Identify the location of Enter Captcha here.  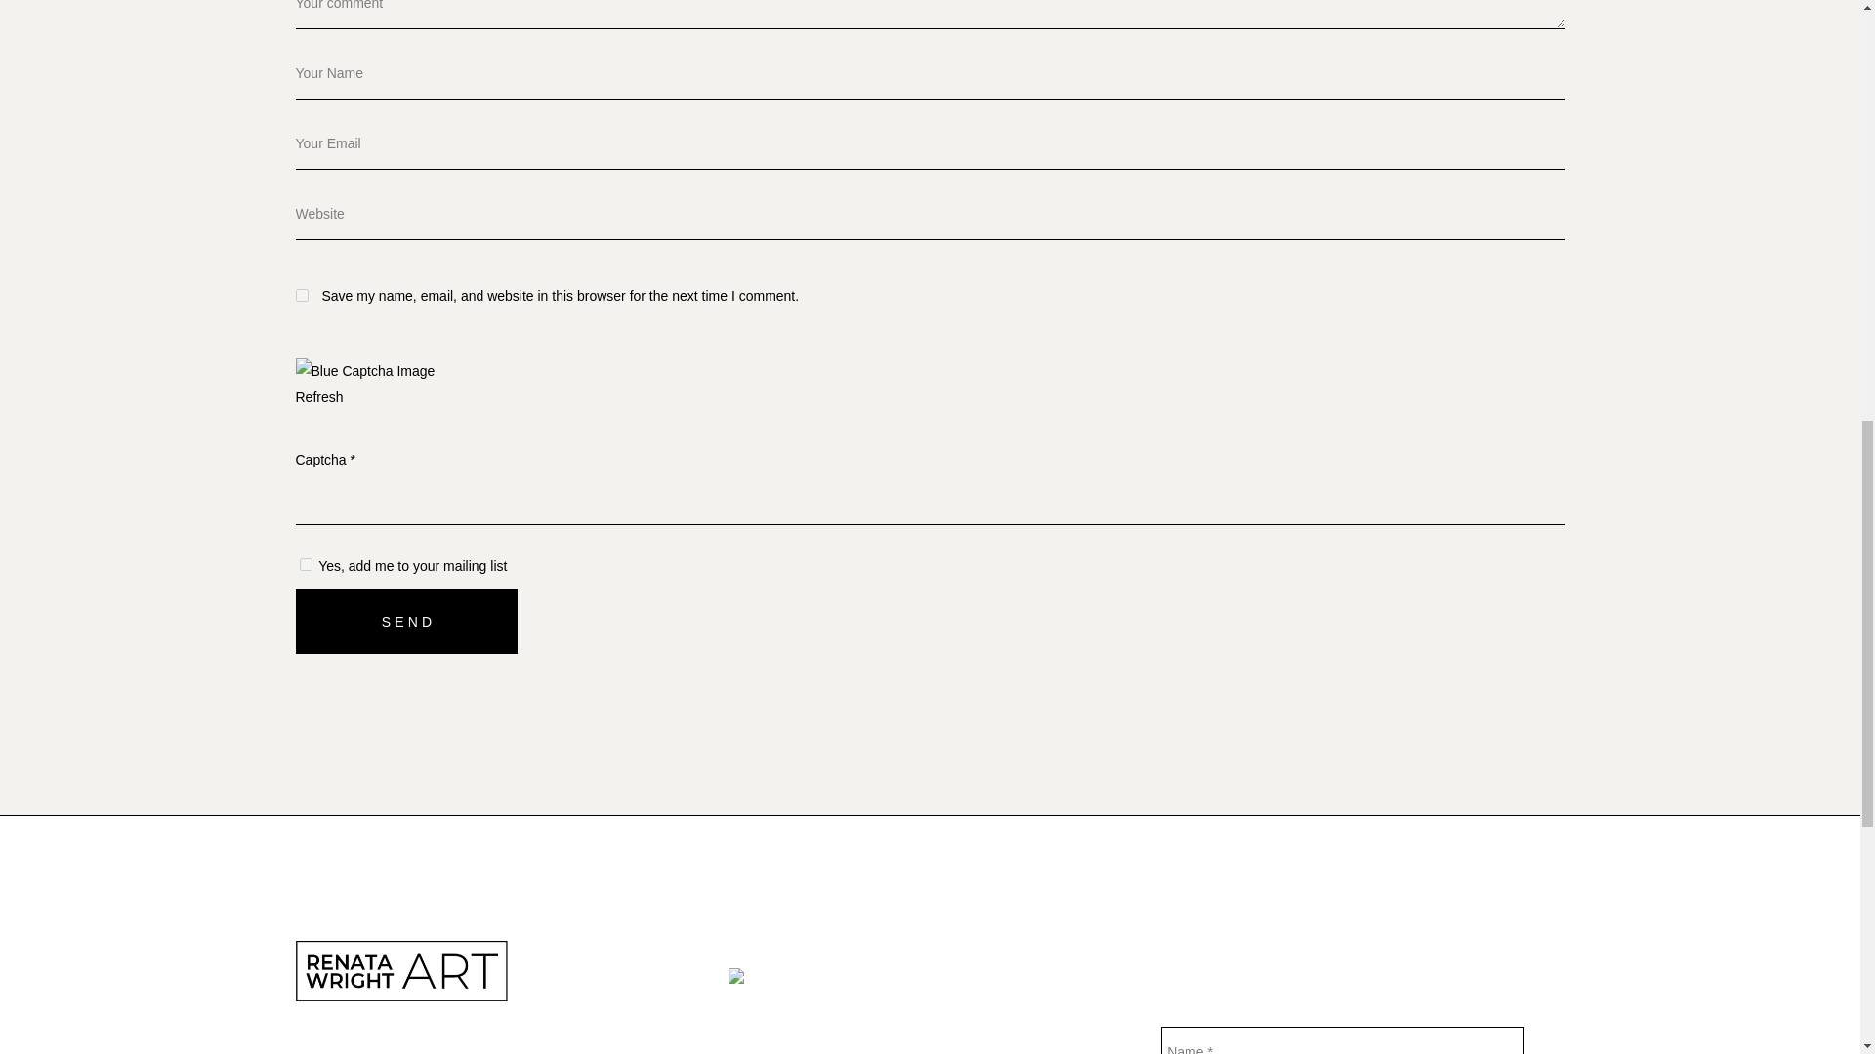
(929, 498).